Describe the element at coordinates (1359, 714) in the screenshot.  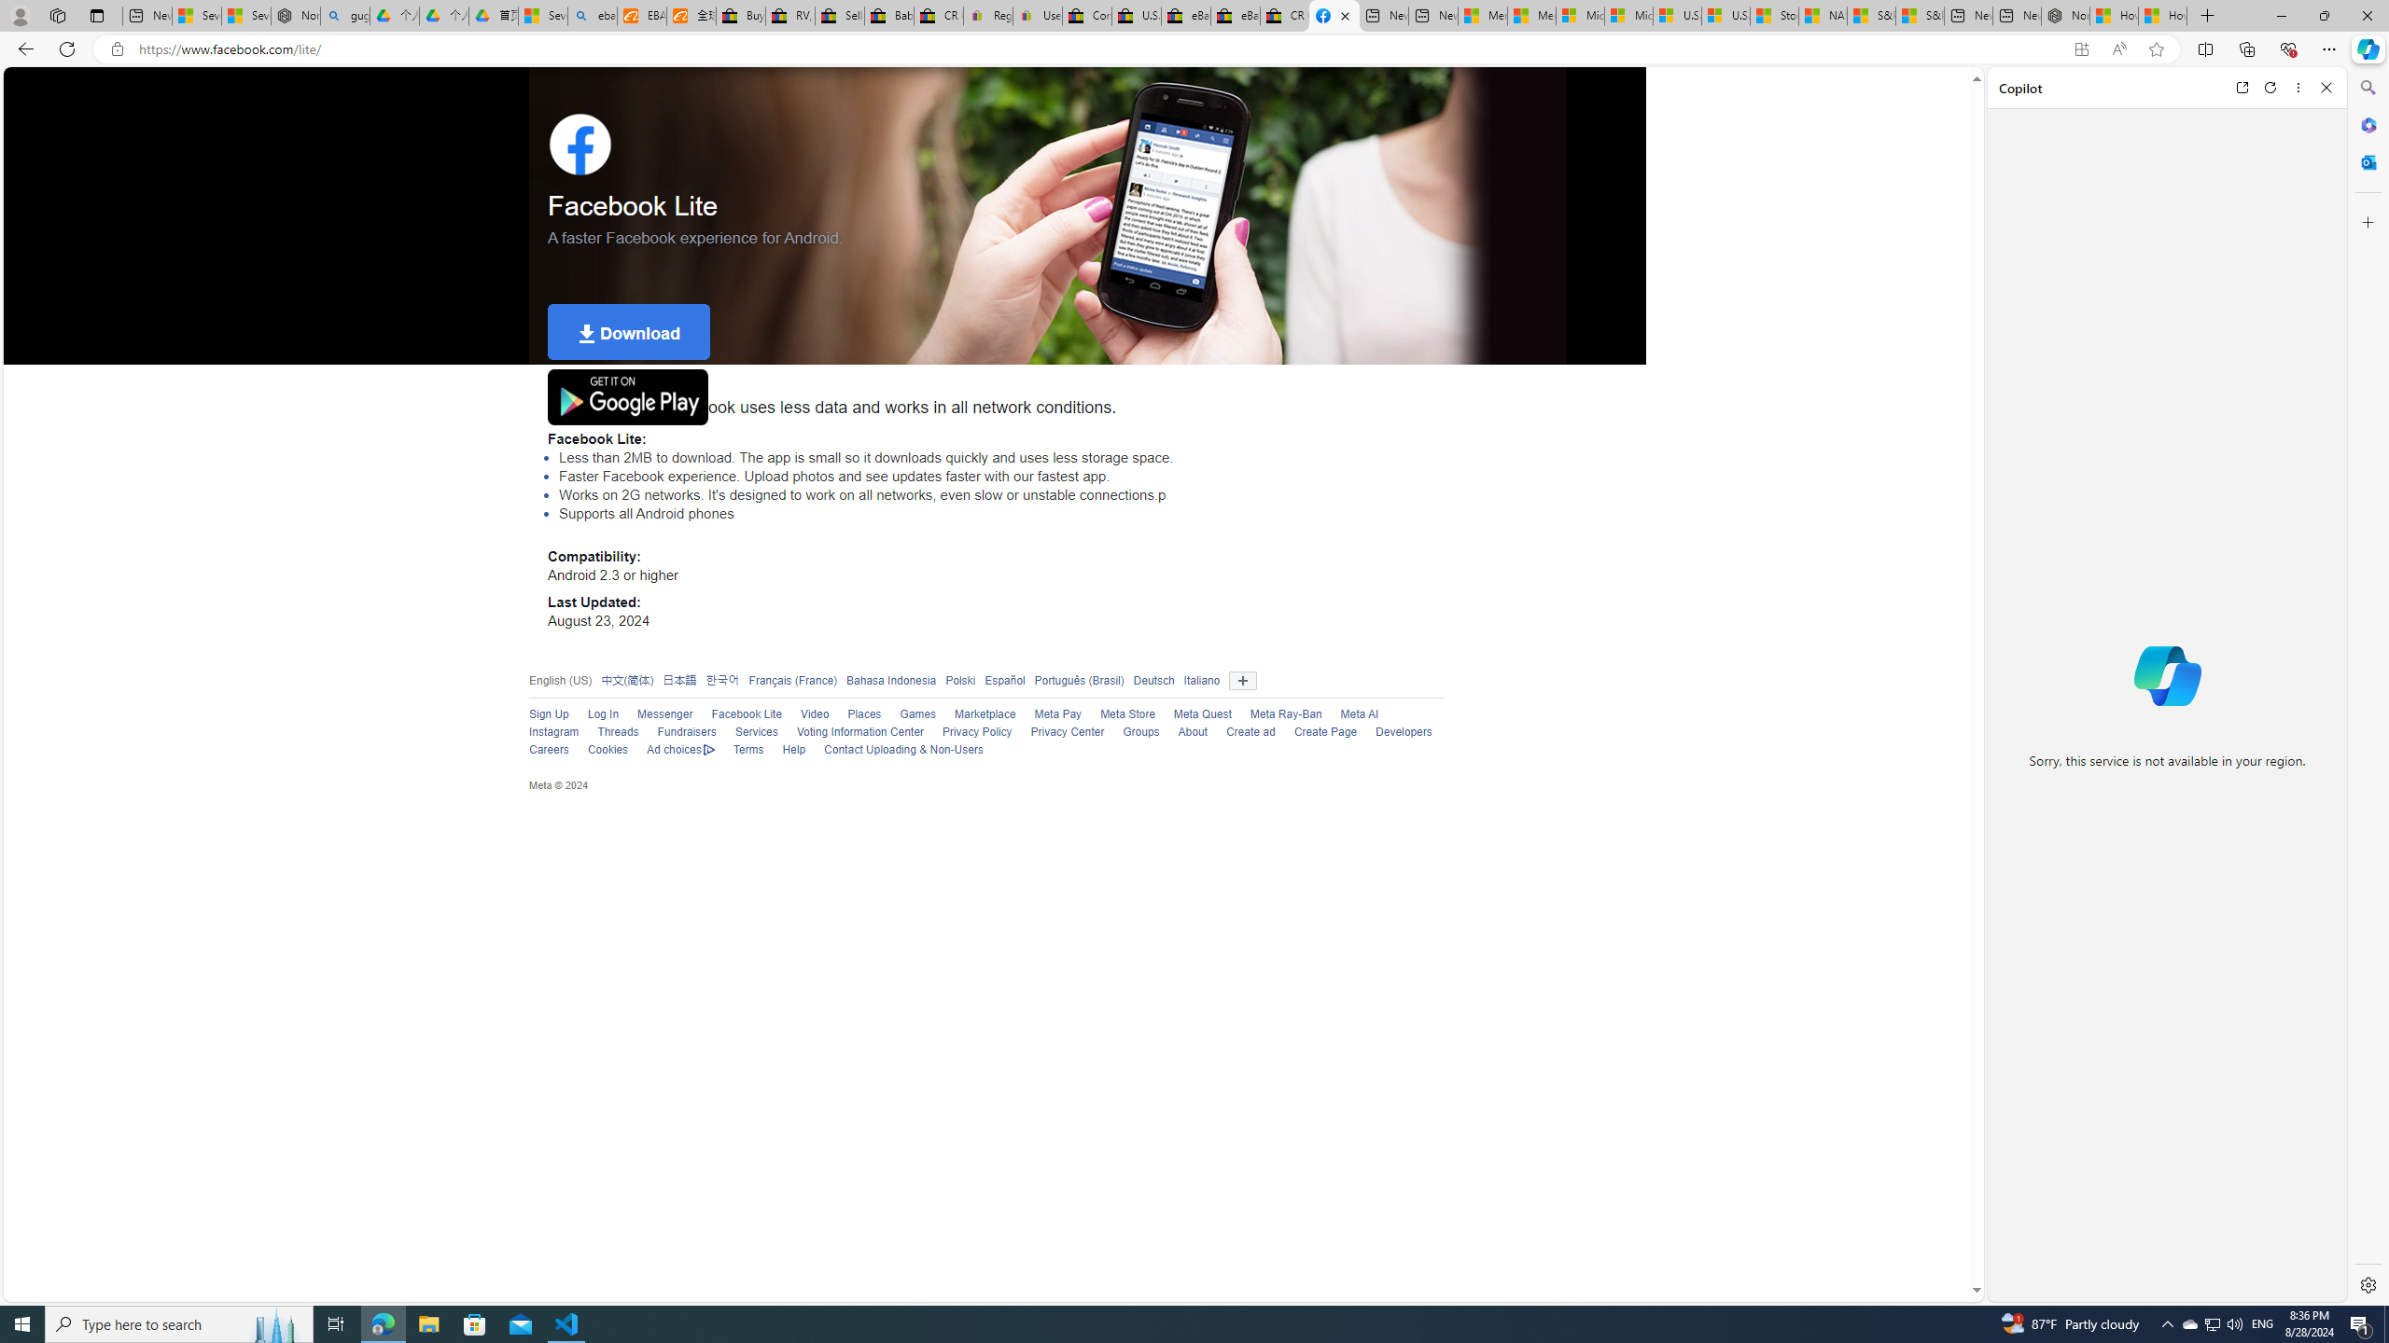
I see `Meta AI` at that location.